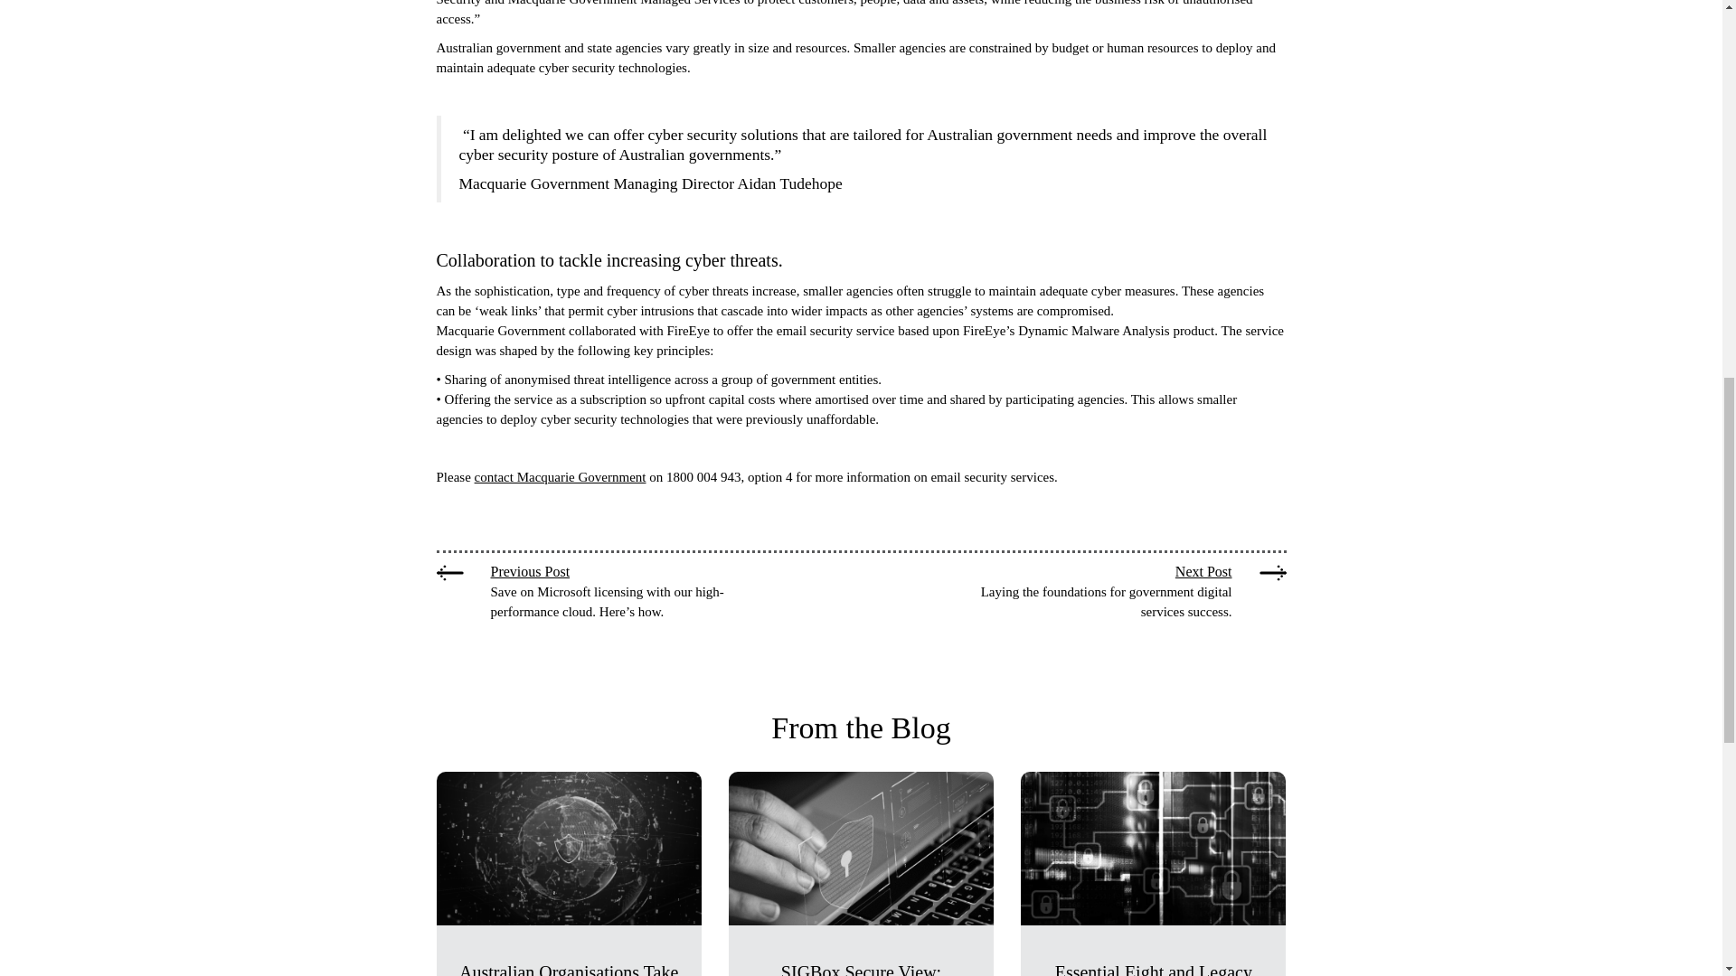  I want to click on Countering LotL Cyber Threats Blog 2, so click(568, 848).